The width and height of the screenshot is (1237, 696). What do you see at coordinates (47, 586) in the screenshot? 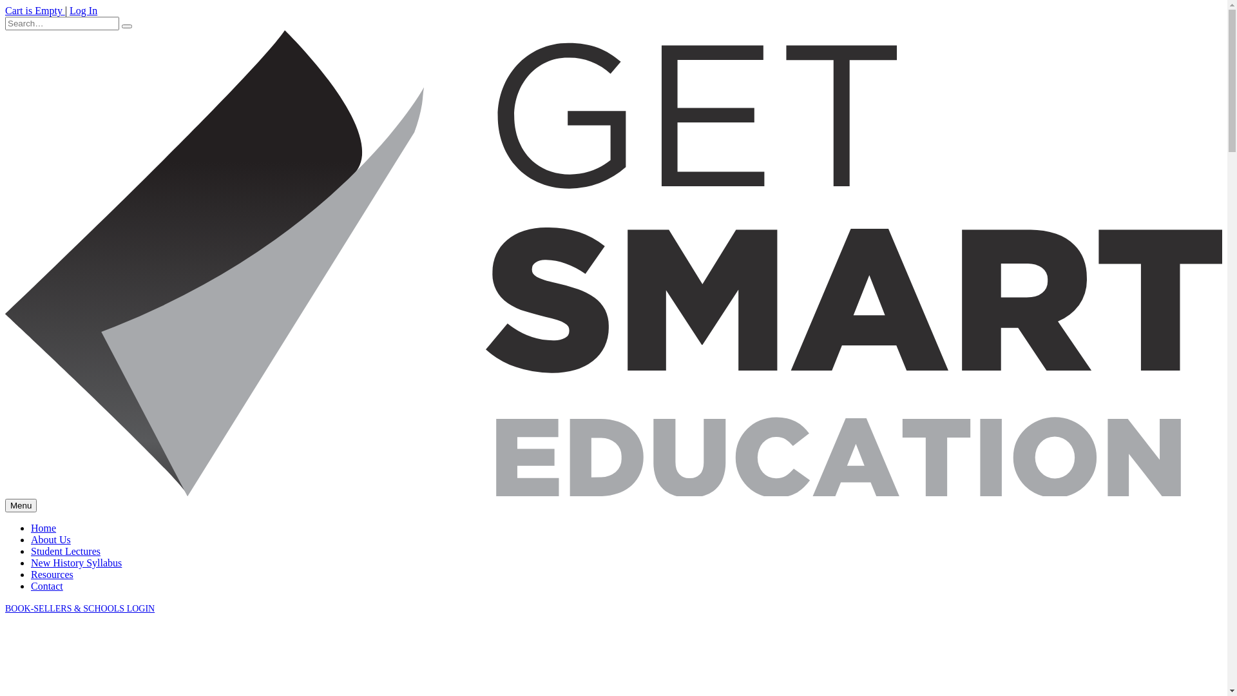
I see `Contact` at bounding box center [47, 586].